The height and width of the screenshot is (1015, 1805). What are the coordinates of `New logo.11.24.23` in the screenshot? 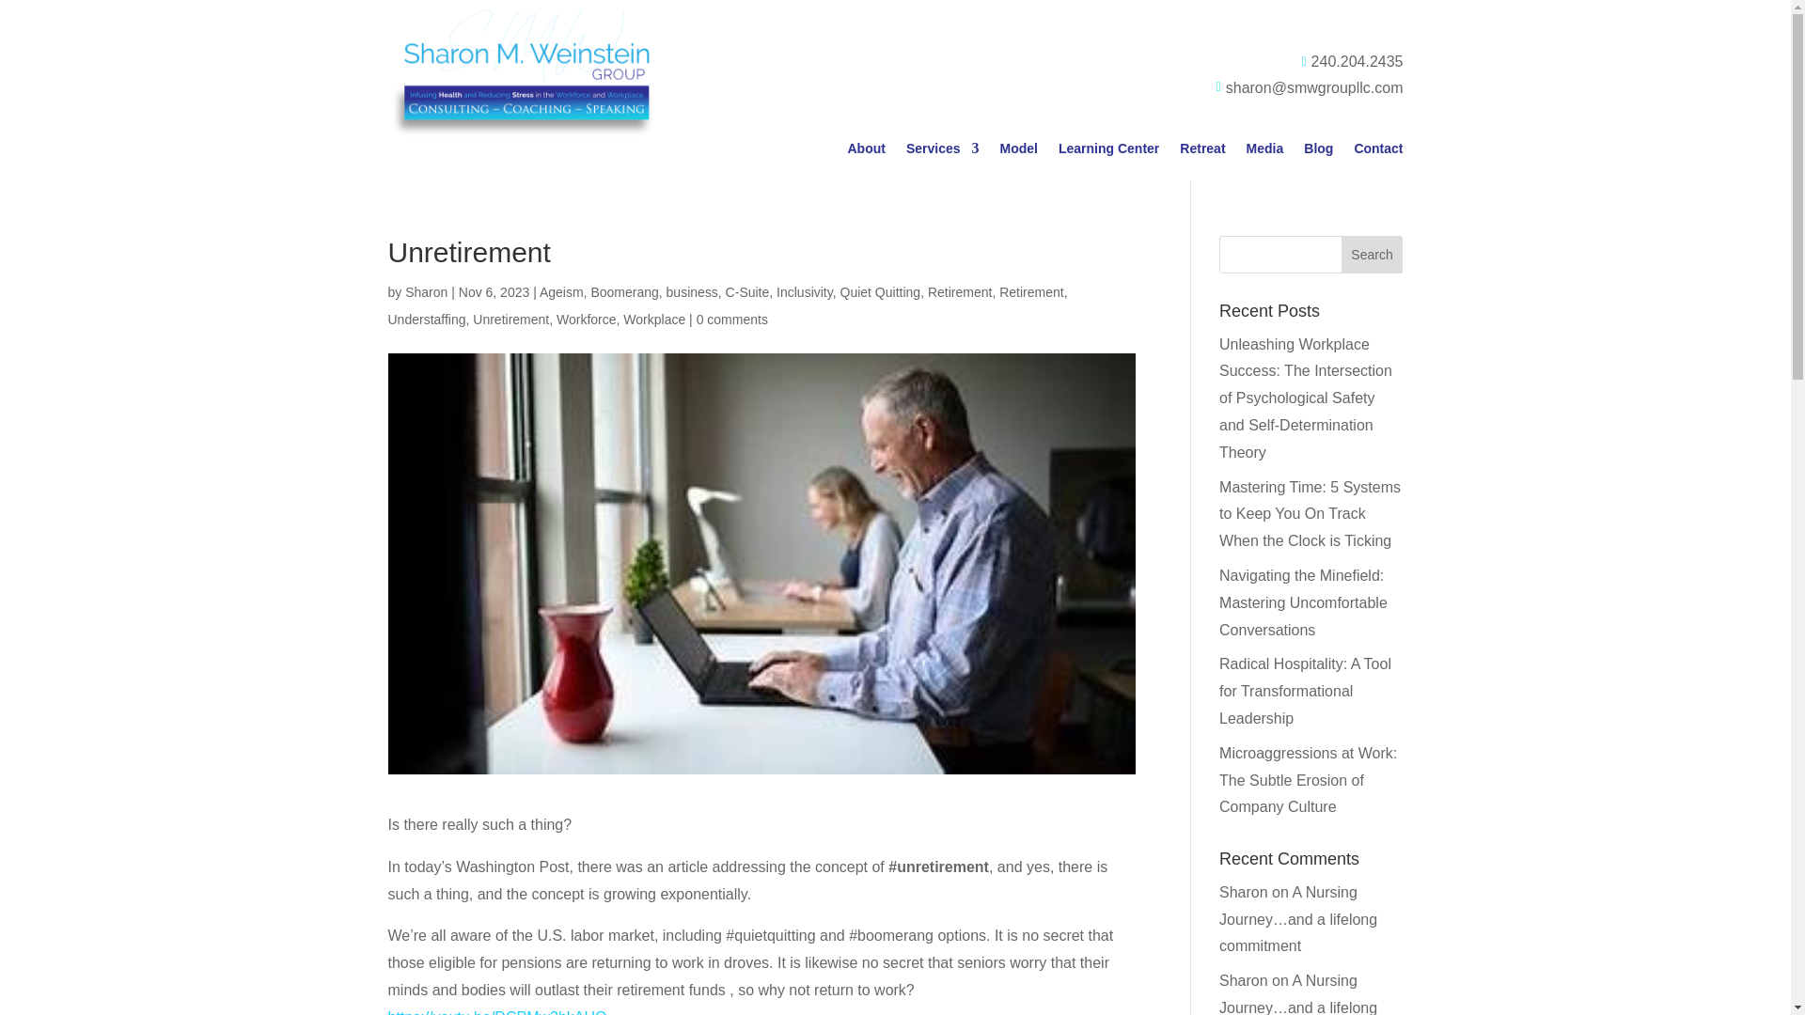 It's located at (522, 74).